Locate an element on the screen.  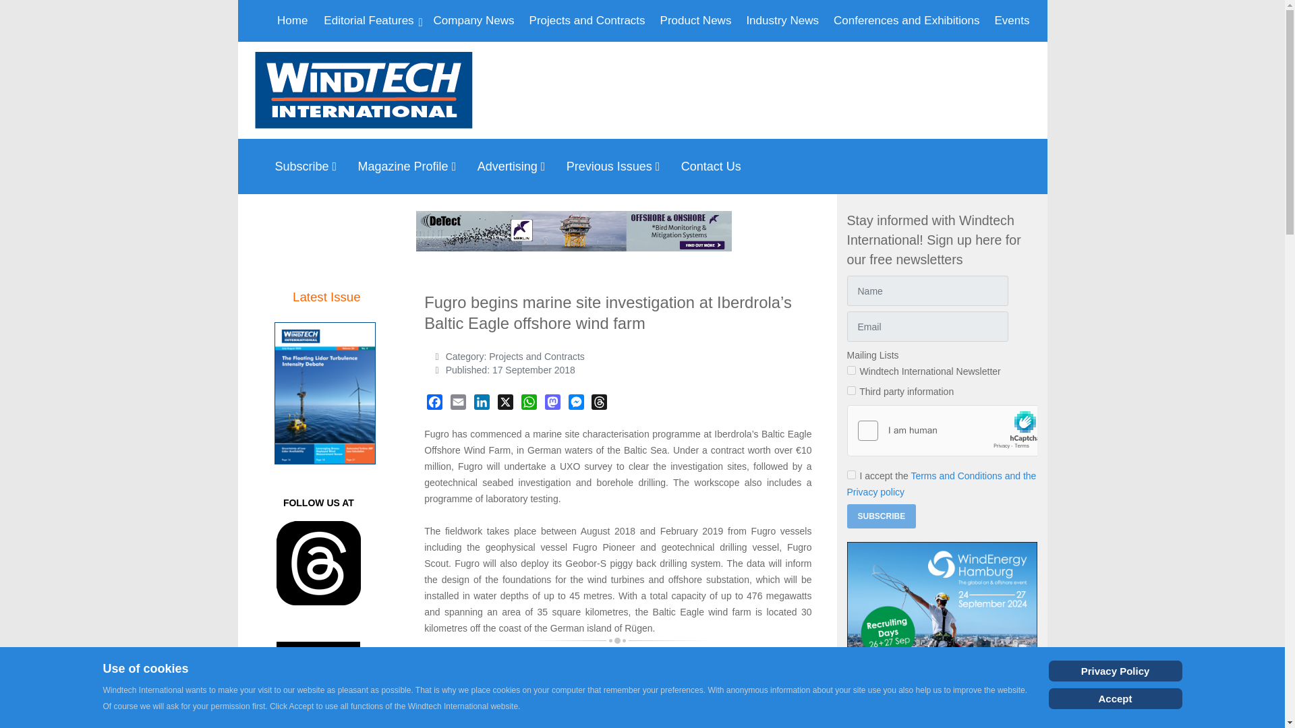
4 is located at coordinates (851, 371).